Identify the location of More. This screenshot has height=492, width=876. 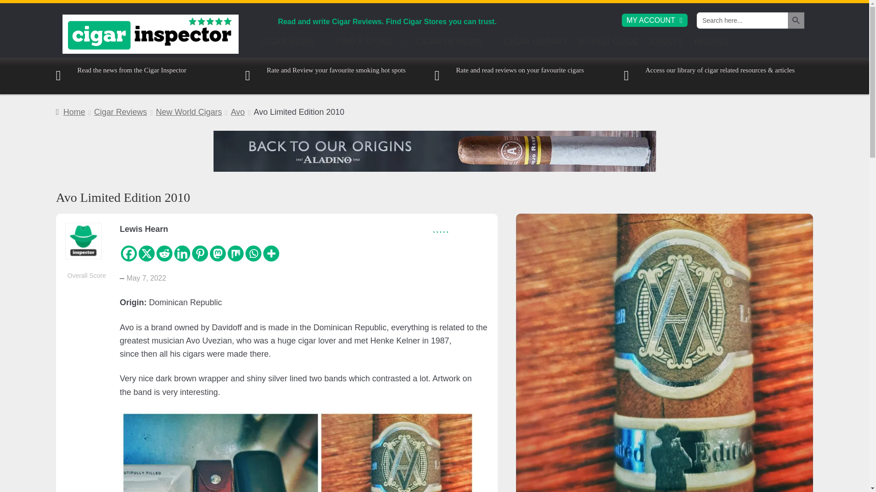
(271, 253).